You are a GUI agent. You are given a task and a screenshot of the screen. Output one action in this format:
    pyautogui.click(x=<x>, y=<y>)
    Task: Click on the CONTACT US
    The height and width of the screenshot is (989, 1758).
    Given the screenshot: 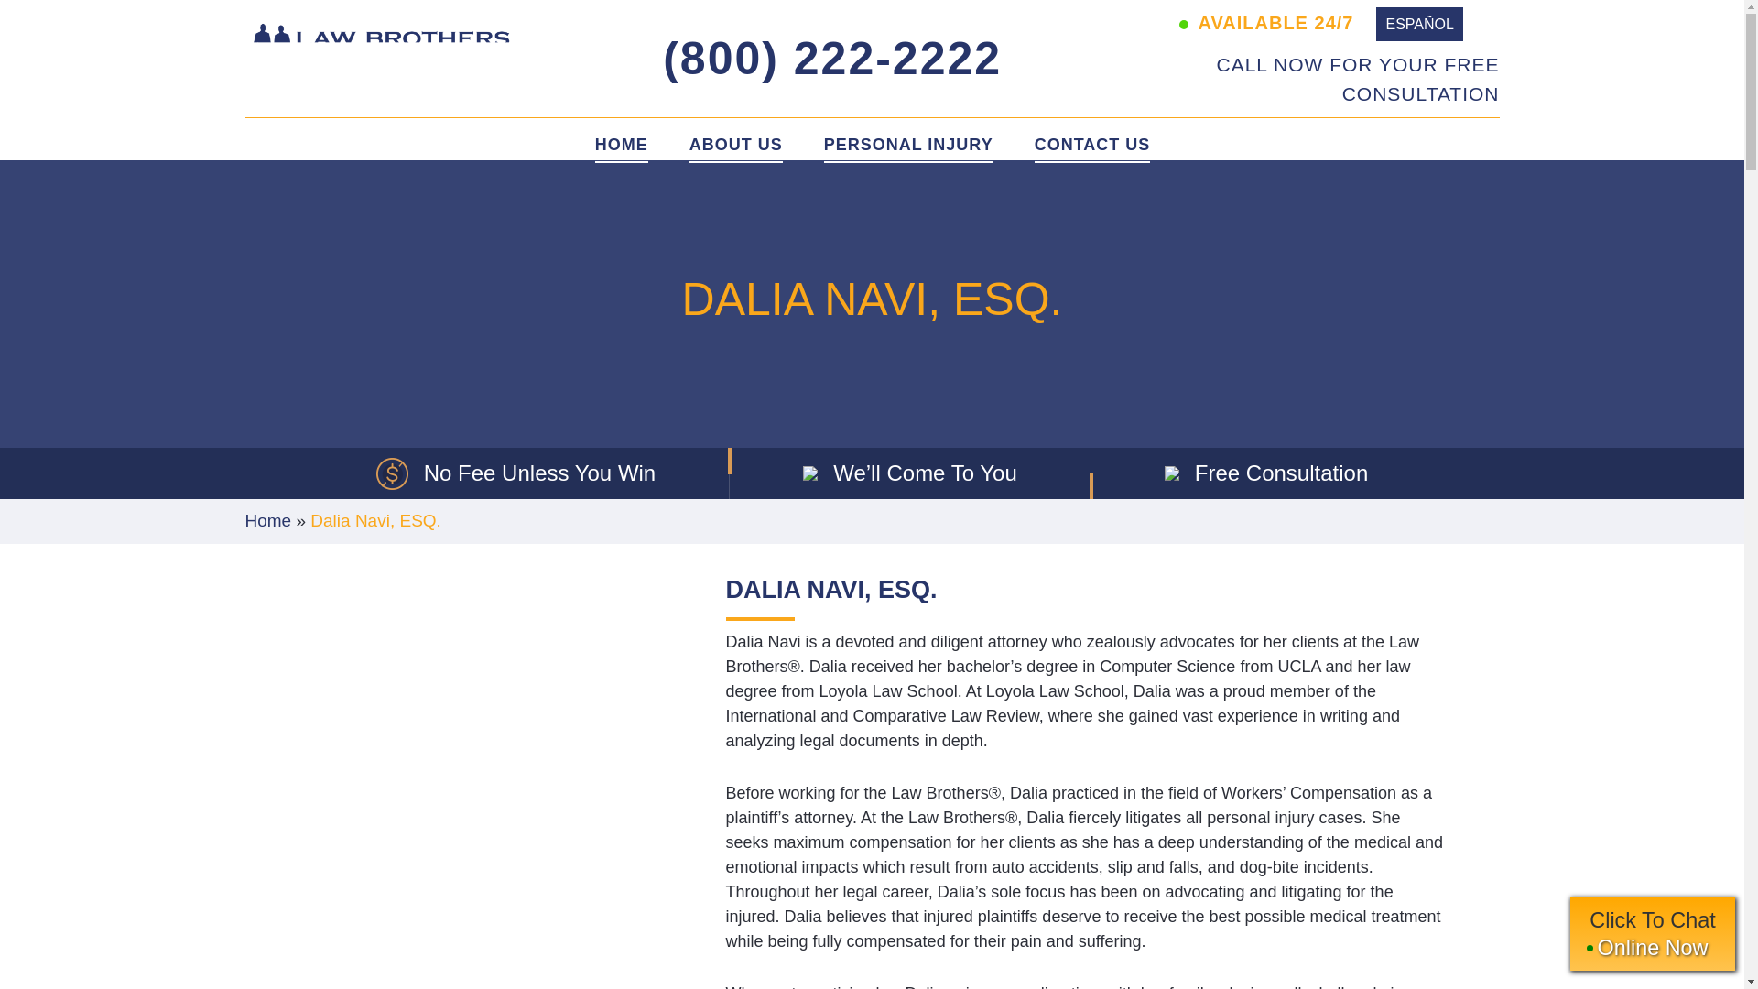 What is the action you would take?
    pyautogui.click(x=1093, y=145)
    